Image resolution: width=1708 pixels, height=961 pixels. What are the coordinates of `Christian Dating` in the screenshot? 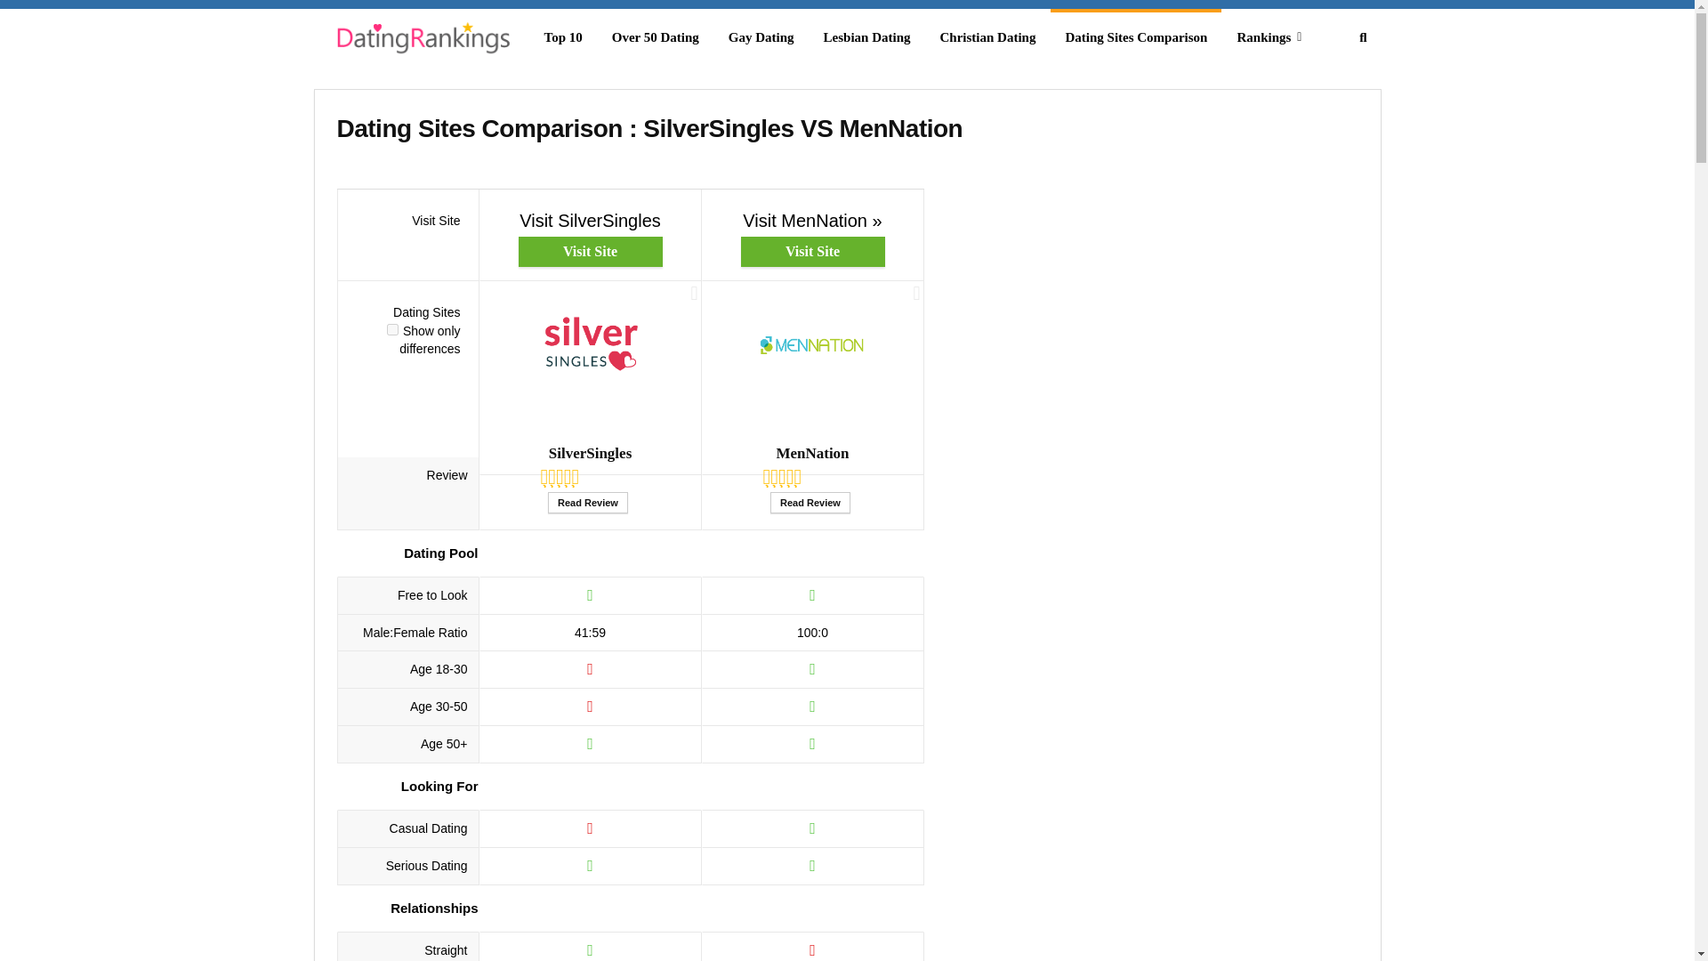 It's located at (987, 37).